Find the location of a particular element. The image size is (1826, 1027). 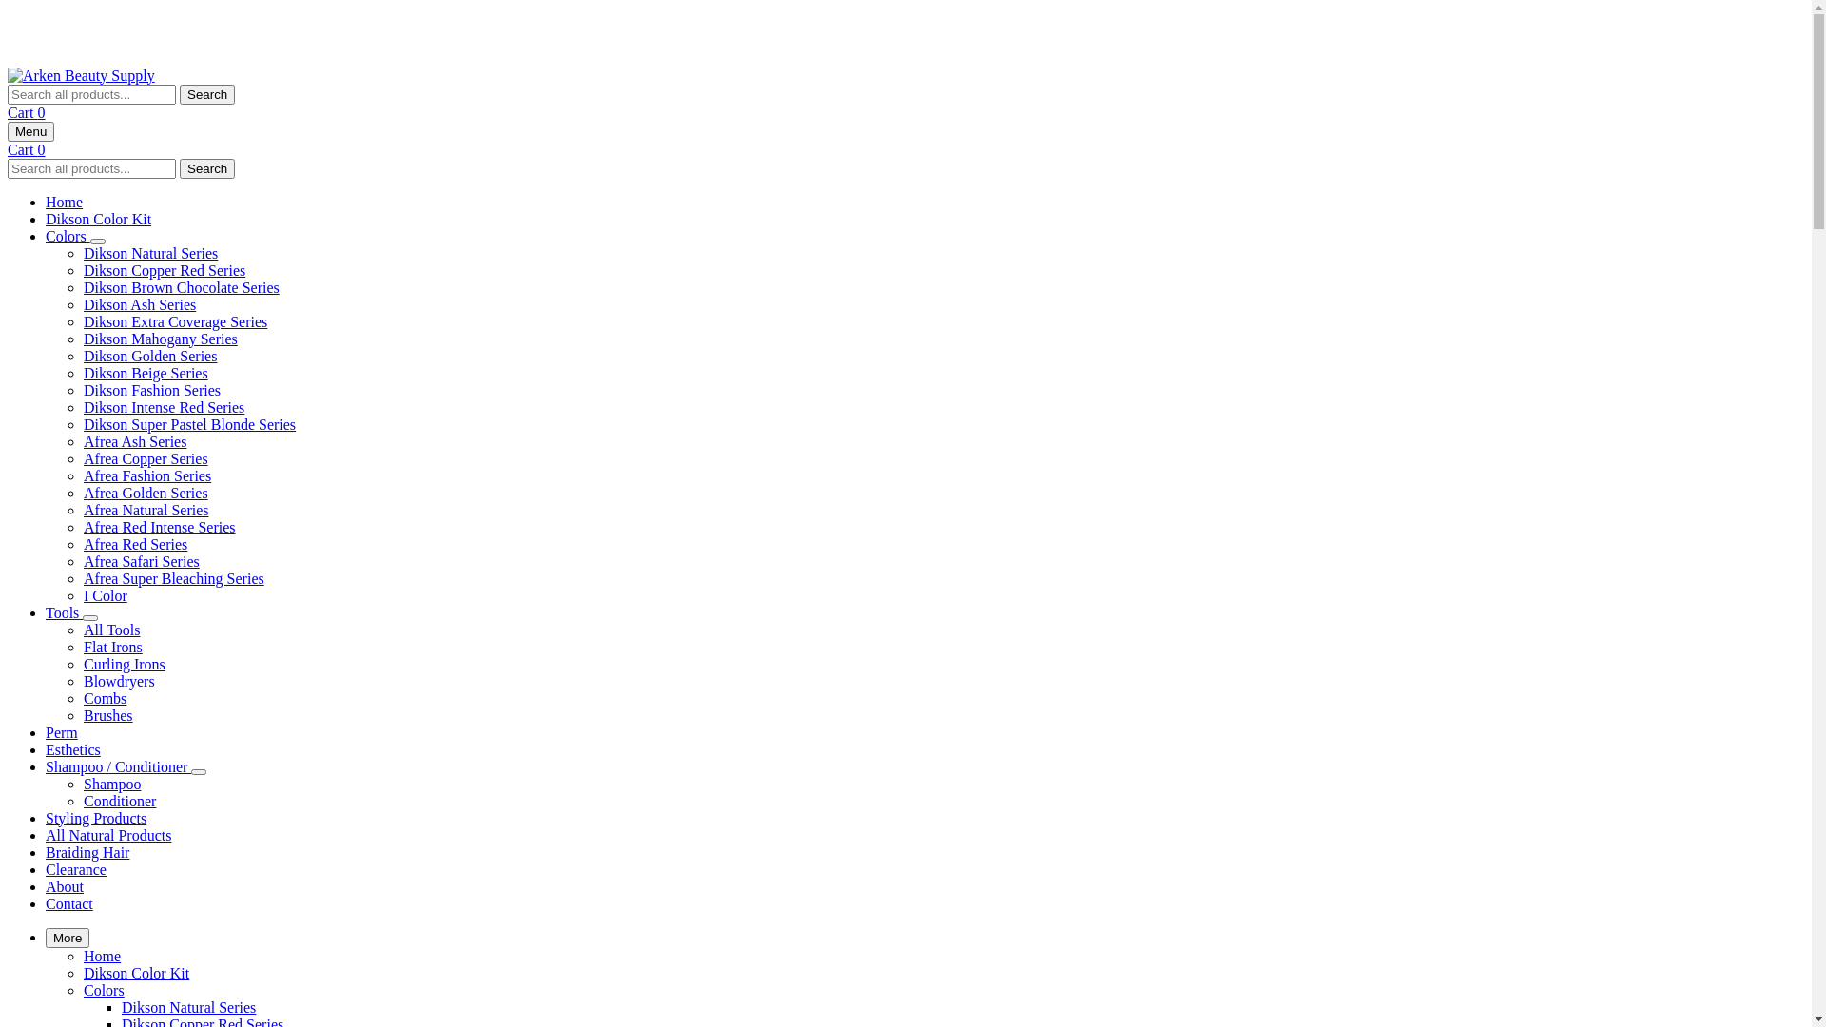

Search is located at coordinates (207, 167).